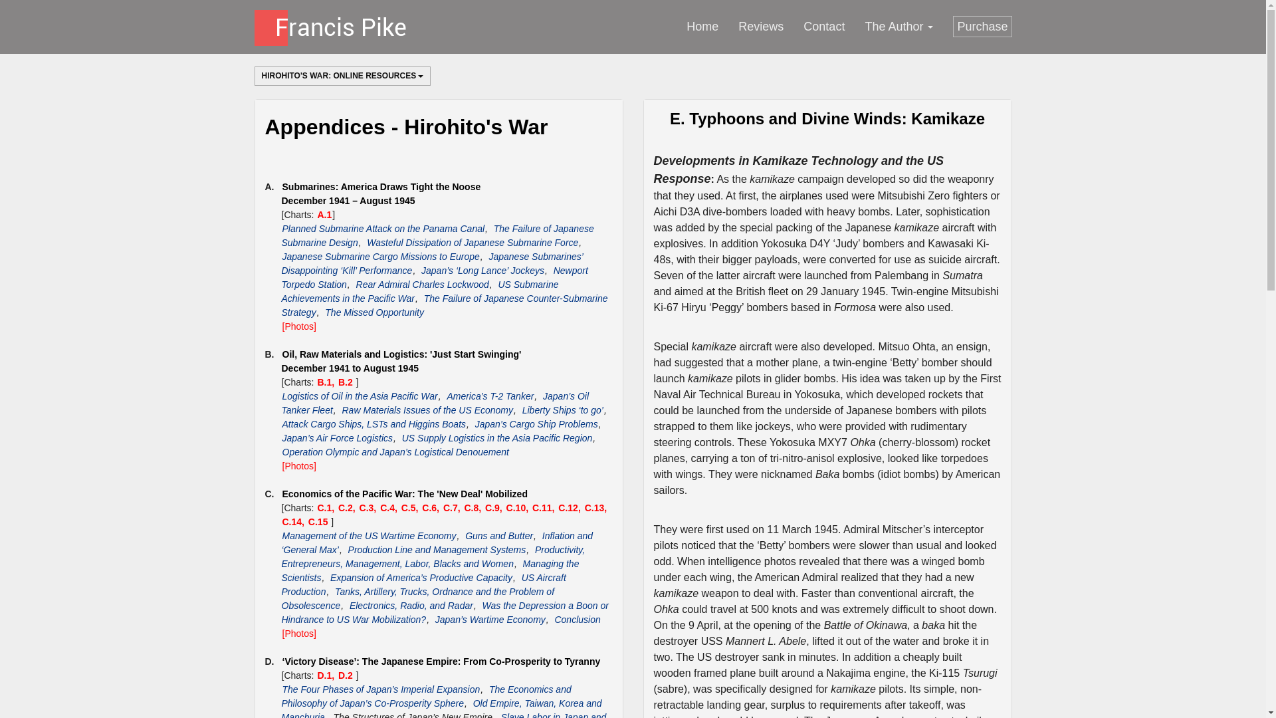  I want to click on Purchase, so click(982, 27).